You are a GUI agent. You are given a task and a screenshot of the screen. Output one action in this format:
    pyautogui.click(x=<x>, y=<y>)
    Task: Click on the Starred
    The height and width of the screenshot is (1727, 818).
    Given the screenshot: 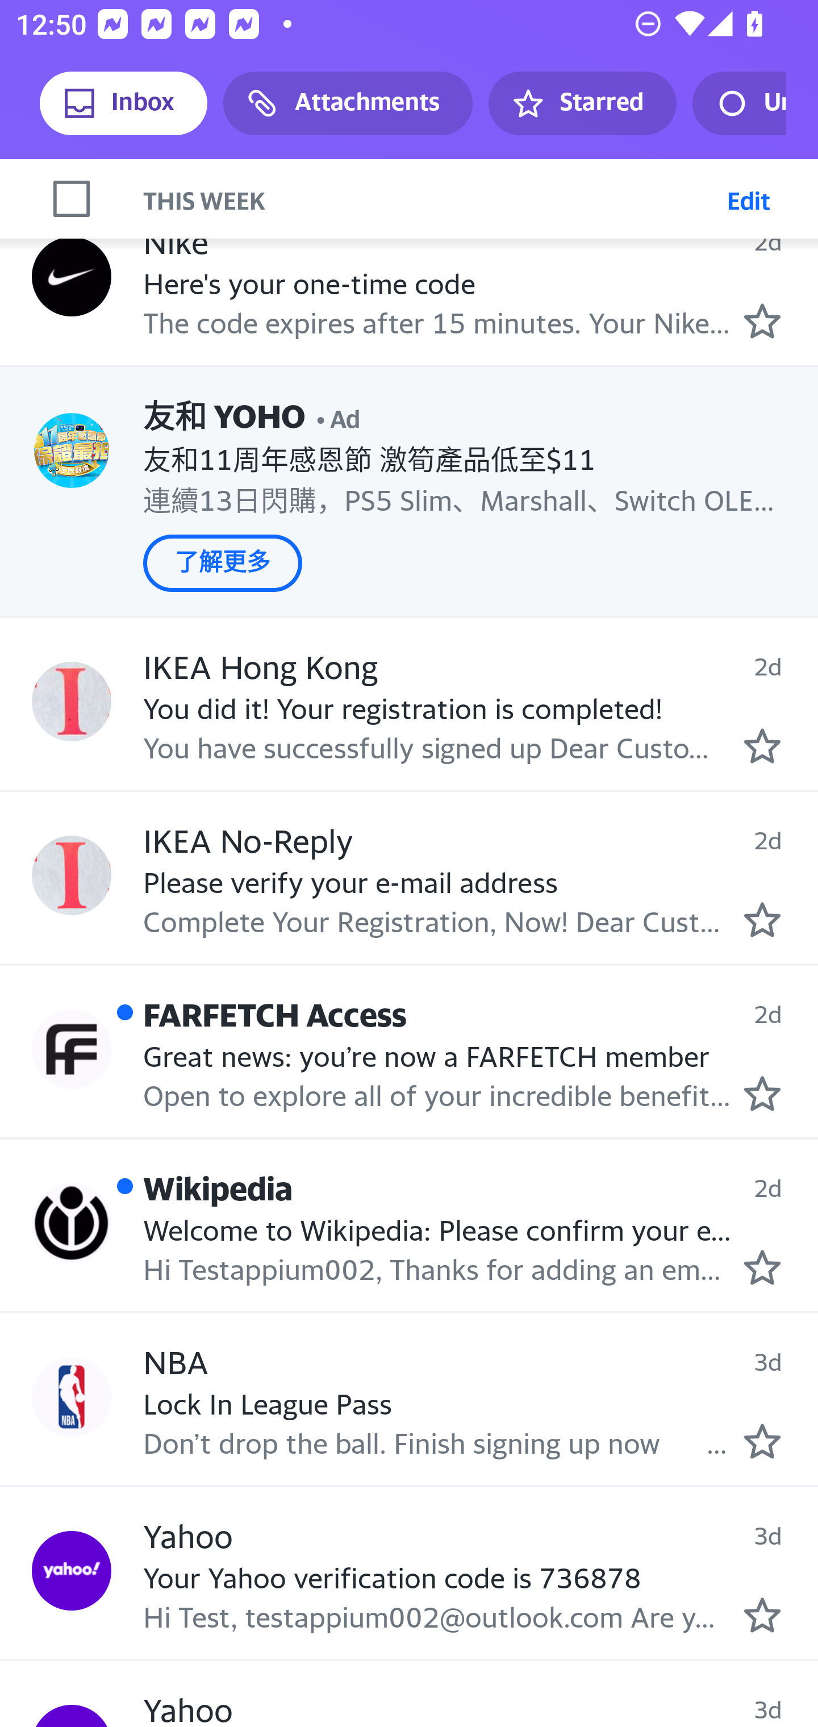 What is the action you would take?
    pyautogui.click(x=582, y=103)
    